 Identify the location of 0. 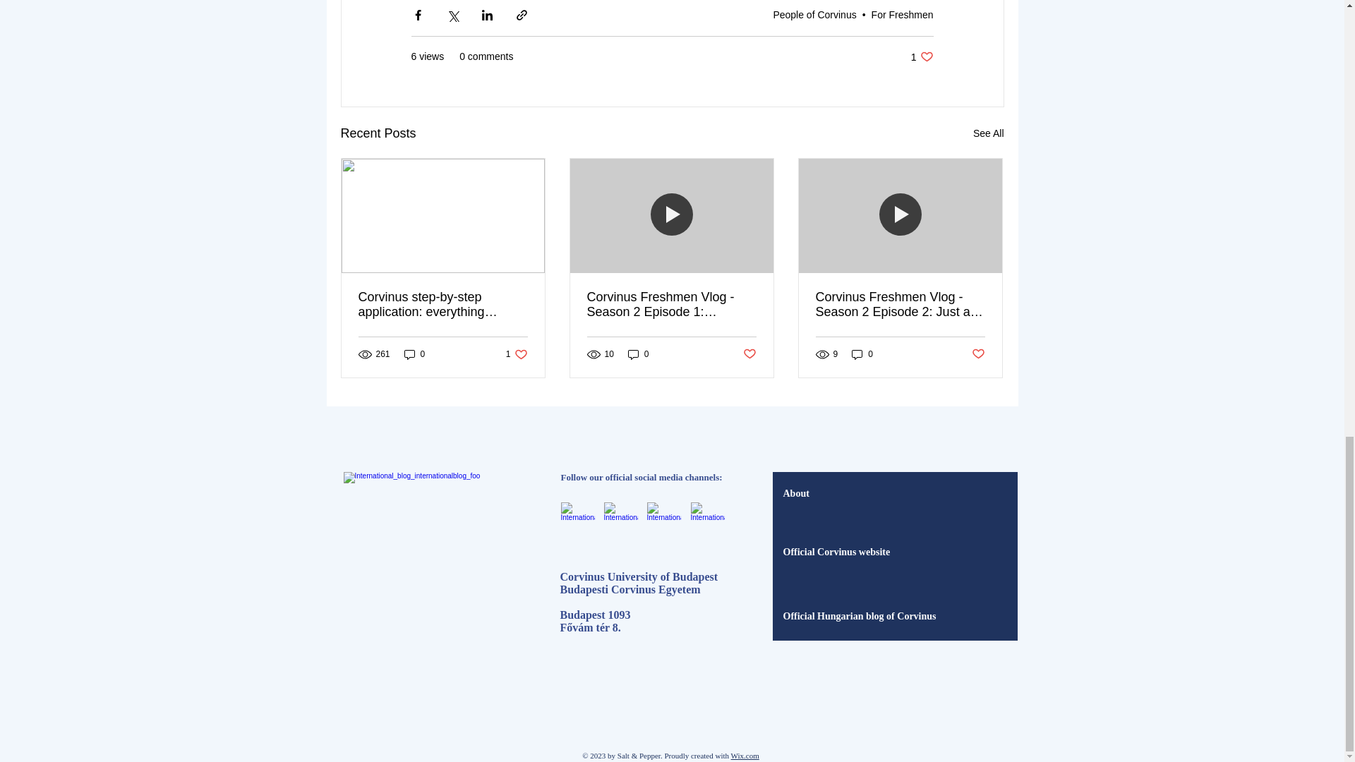
(638, 354).